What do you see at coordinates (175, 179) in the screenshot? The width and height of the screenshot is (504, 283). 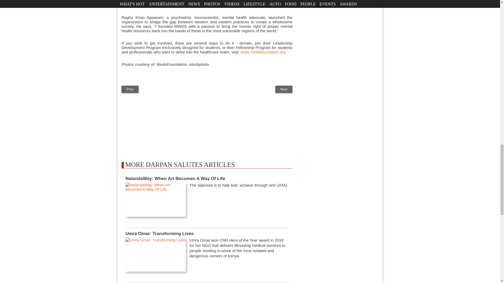 I see `NalandaWay: When Art Becomes A Way Of Life` at bounding box center [175, 179].